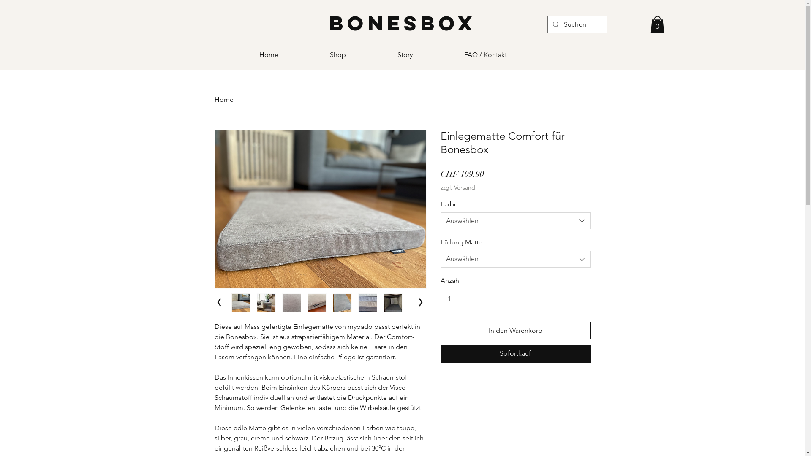  What do you see at coordinates (288, 55) in the screenshot?
I see `Home` at bounding box center [288, 55].